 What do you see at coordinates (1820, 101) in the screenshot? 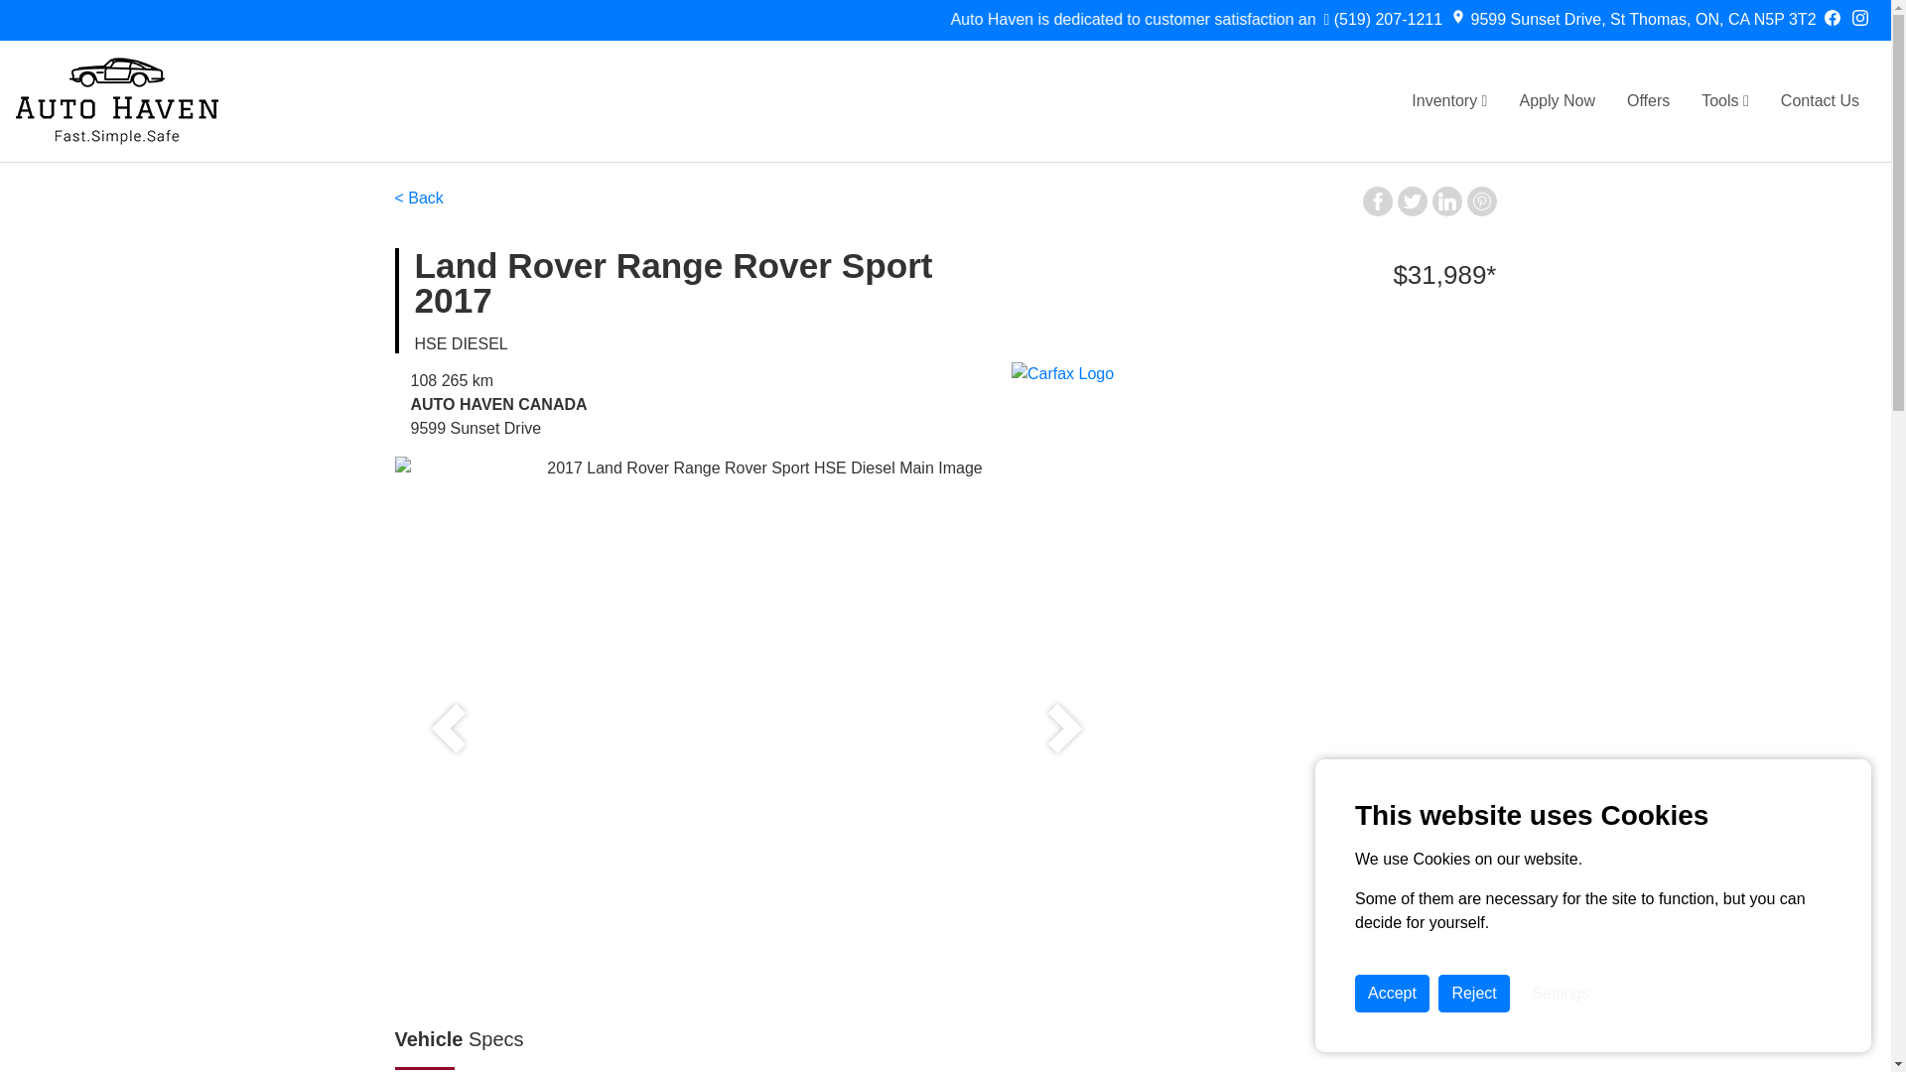
I see `Contact Us` at bounding box center [1820, 101].